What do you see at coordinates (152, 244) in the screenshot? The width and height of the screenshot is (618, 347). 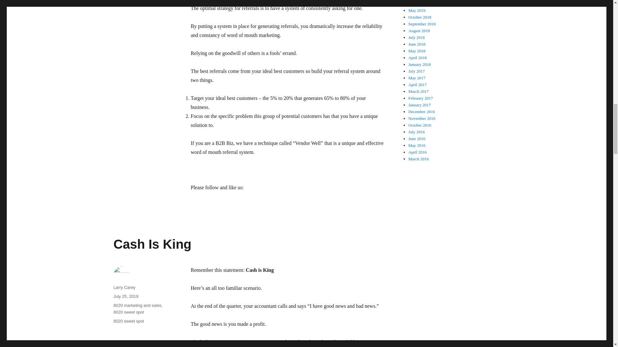 I see `Cash Is King` at bounding box center [152, 244].